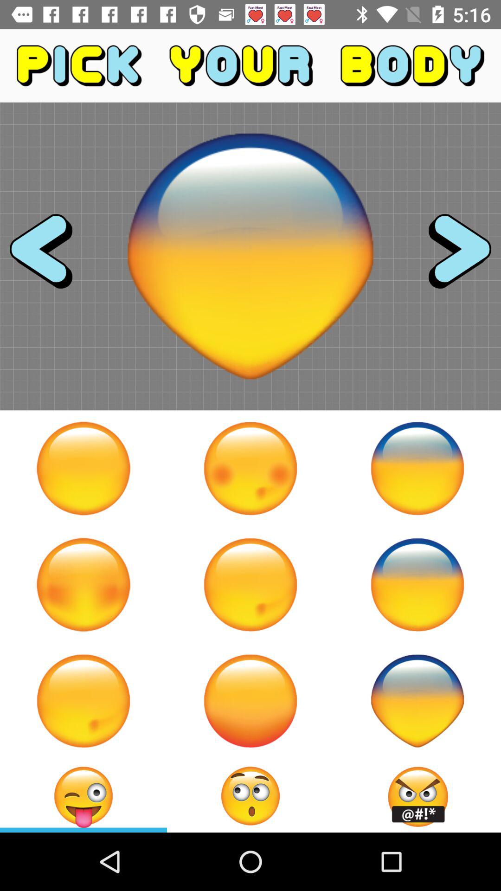 The image size is (501, 891). Describe the element at coordinates (417, 468) in the screenshot. I see `quieres ser un emoticono` at that location.